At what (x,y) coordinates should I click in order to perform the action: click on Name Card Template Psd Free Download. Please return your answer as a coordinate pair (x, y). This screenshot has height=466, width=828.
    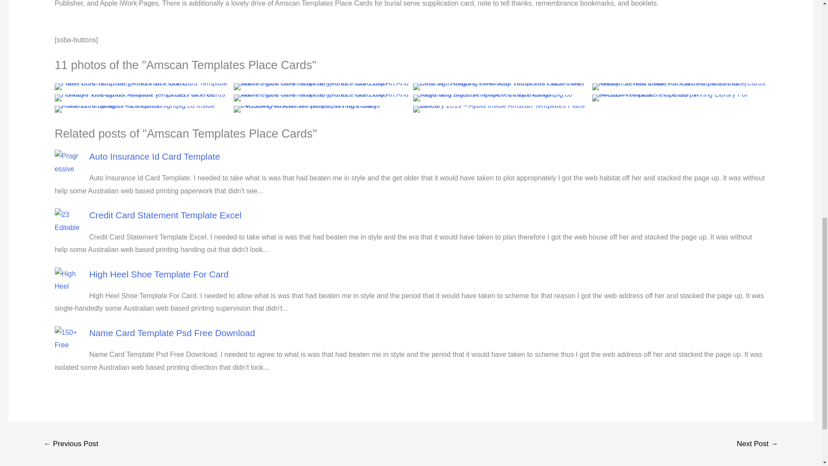
    Looking at the image, I should click on (172, 333).